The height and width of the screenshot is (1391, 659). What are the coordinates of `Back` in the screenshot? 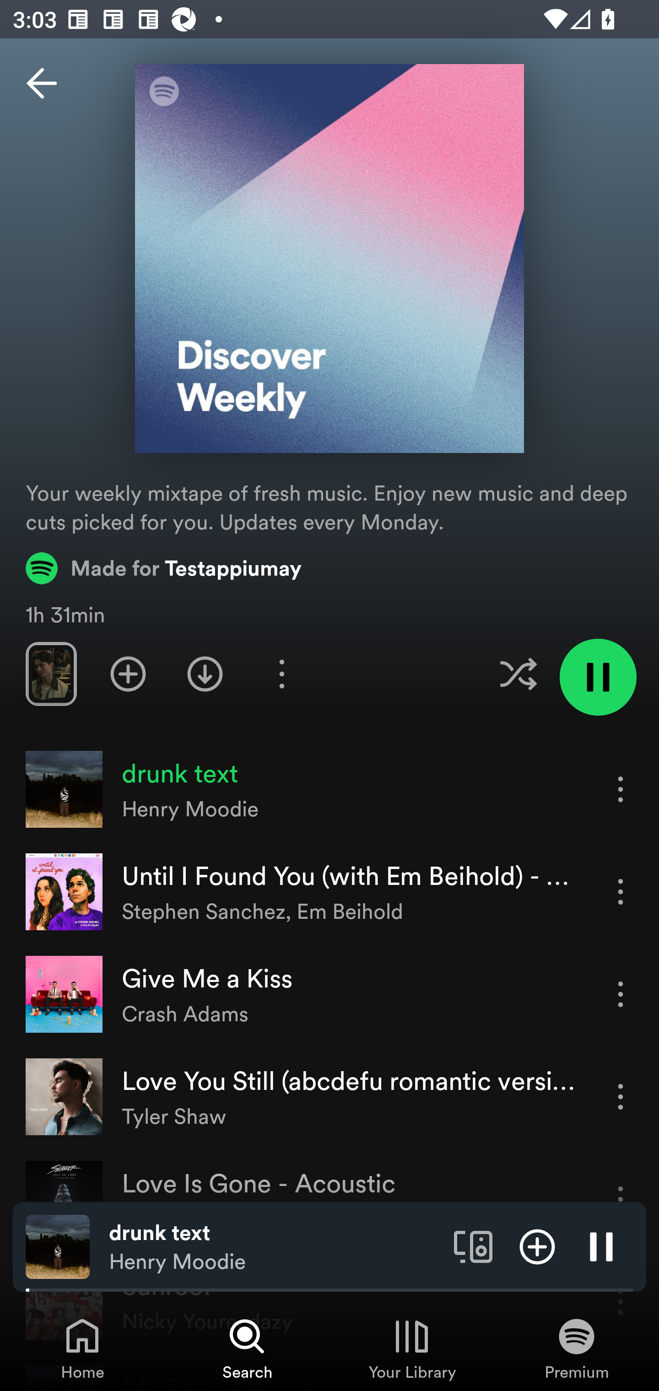 It's located at (42, 83).